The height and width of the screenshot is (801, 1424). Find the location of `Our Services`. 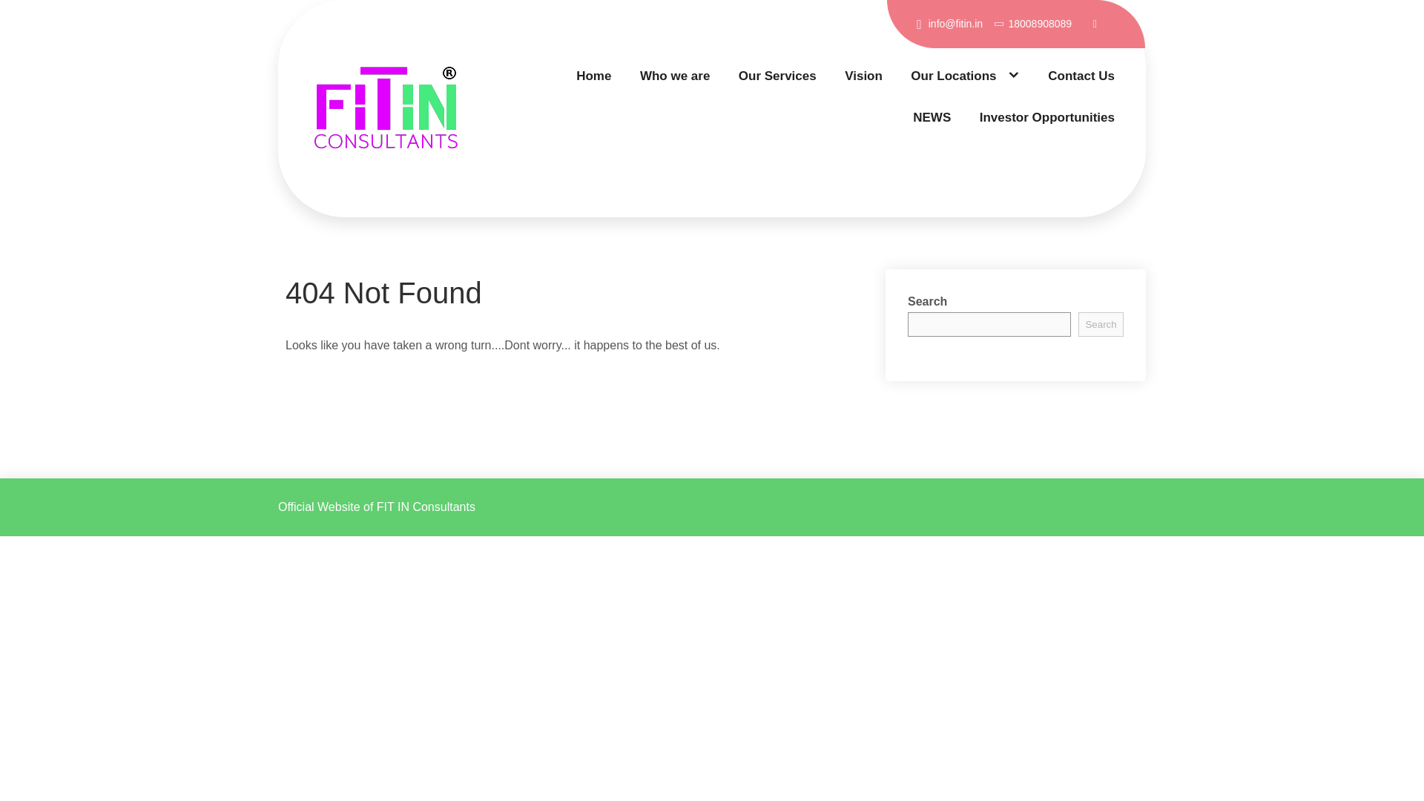

Our Services is located at coordinates (777, 76).